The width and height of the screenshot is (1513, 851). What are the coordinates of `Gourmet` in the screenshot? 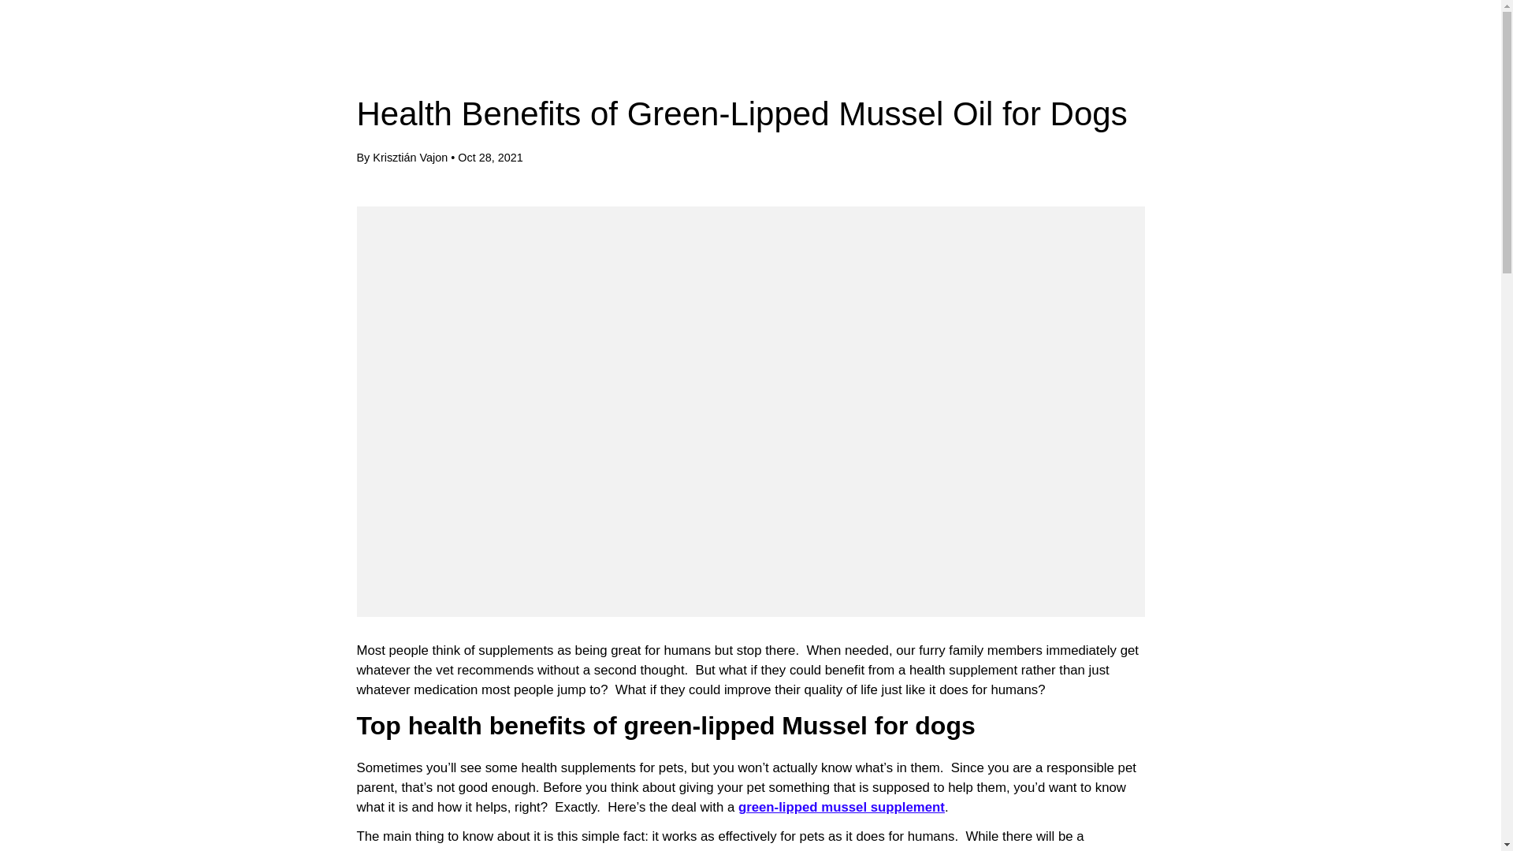 It's located at (88, 47).